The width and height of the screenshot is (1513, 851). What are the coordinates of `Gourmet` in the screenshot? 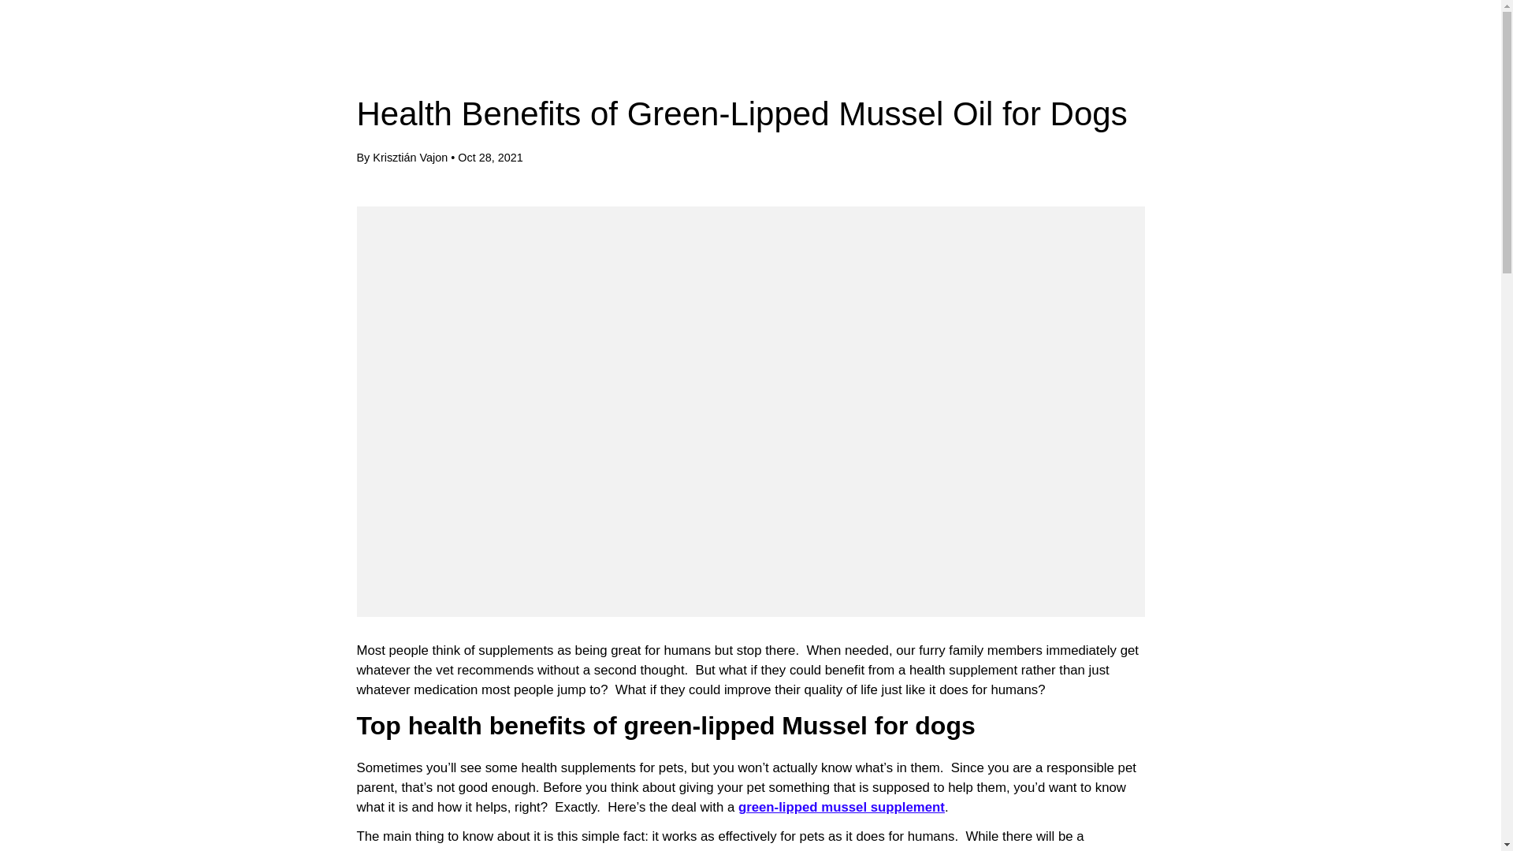 It's located at (88, 47).